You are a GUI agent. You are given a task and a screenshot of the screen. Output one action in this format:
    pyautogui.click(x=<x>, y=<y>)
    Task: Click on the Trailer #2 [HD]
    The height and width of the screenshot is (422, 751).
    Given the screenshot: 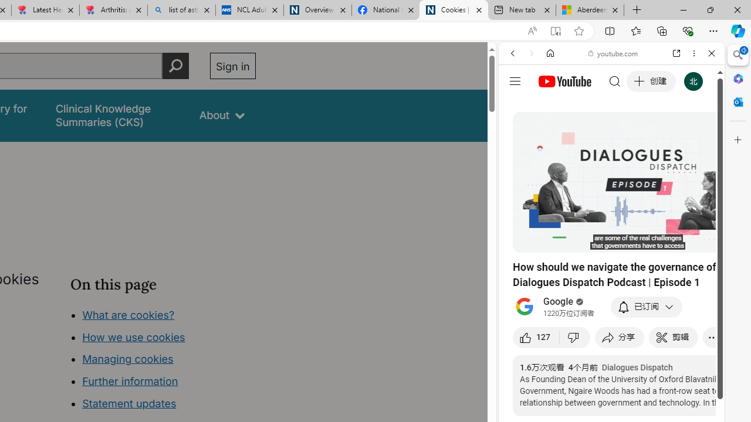 What is the action you would take?
    pyautogui.click(x=611, y=348)
    